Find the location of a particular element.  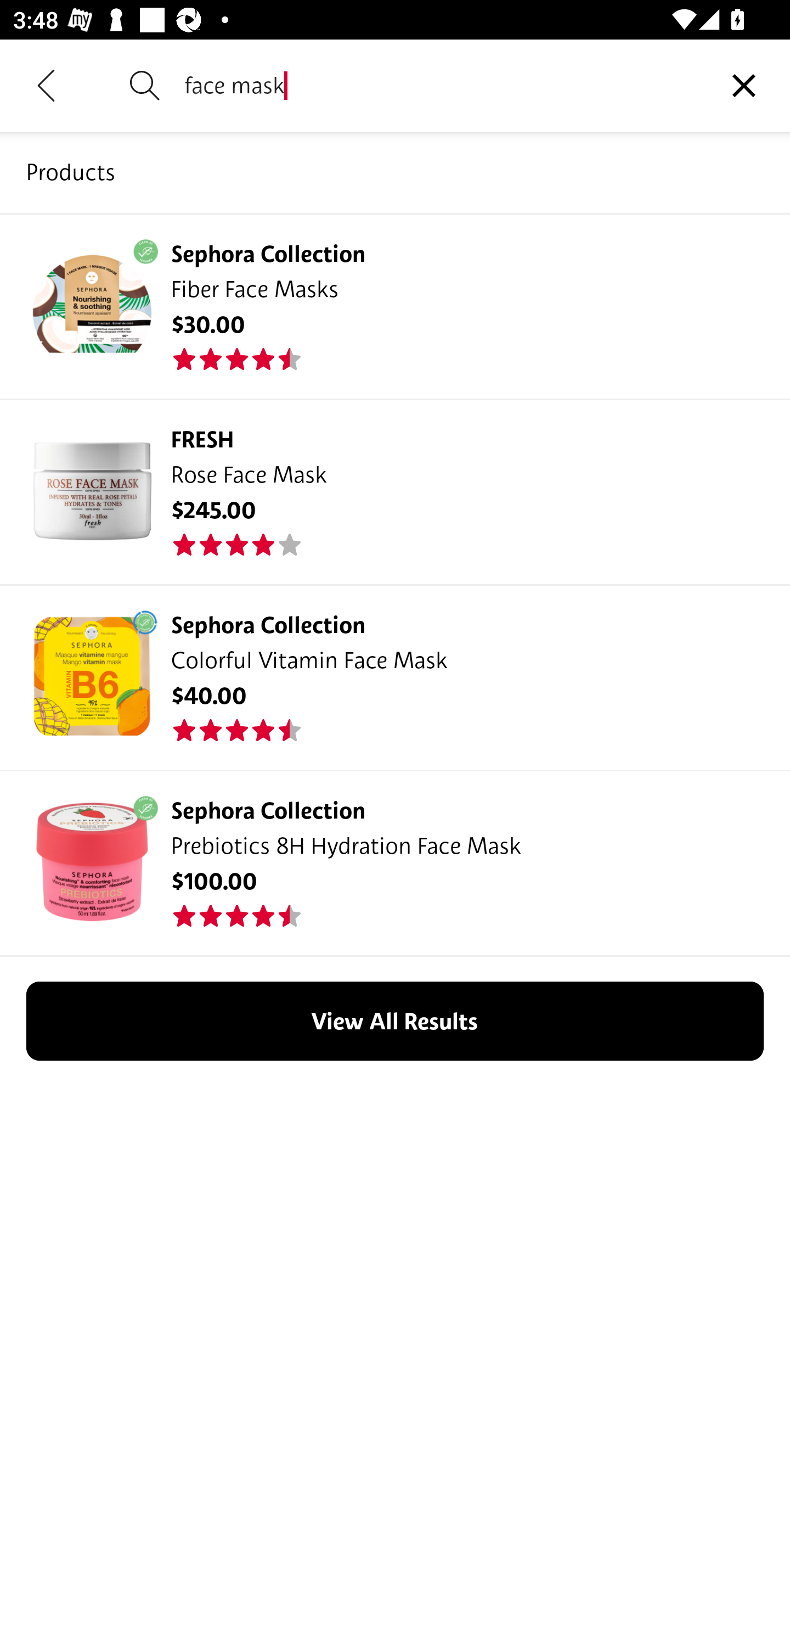

Product Image FRESH Rose Face Mask $245.00 is located at coordinates (395, 491).